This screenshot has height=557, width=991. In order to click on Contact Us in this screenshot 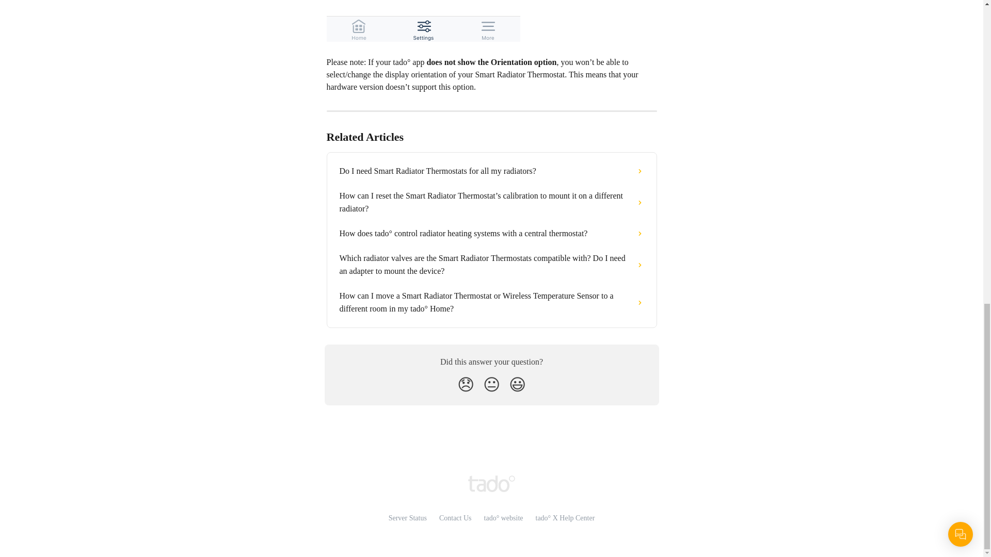, I will do `click(455, 518)`.